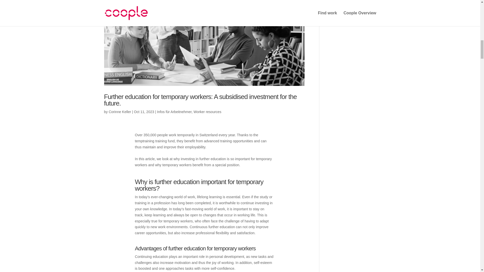 Image resolution: width=484 pixels, height=272 pixels. Describe the element at coordinates (207, 112) in the screenshot. I see `Worker resources` at that location.